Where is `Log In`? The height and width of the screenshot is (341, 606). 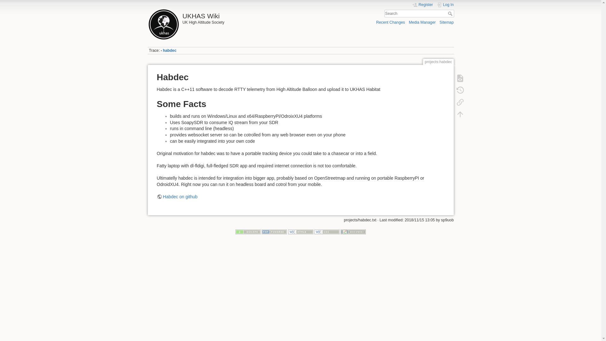 Log In is located at coordinates (445, 4).